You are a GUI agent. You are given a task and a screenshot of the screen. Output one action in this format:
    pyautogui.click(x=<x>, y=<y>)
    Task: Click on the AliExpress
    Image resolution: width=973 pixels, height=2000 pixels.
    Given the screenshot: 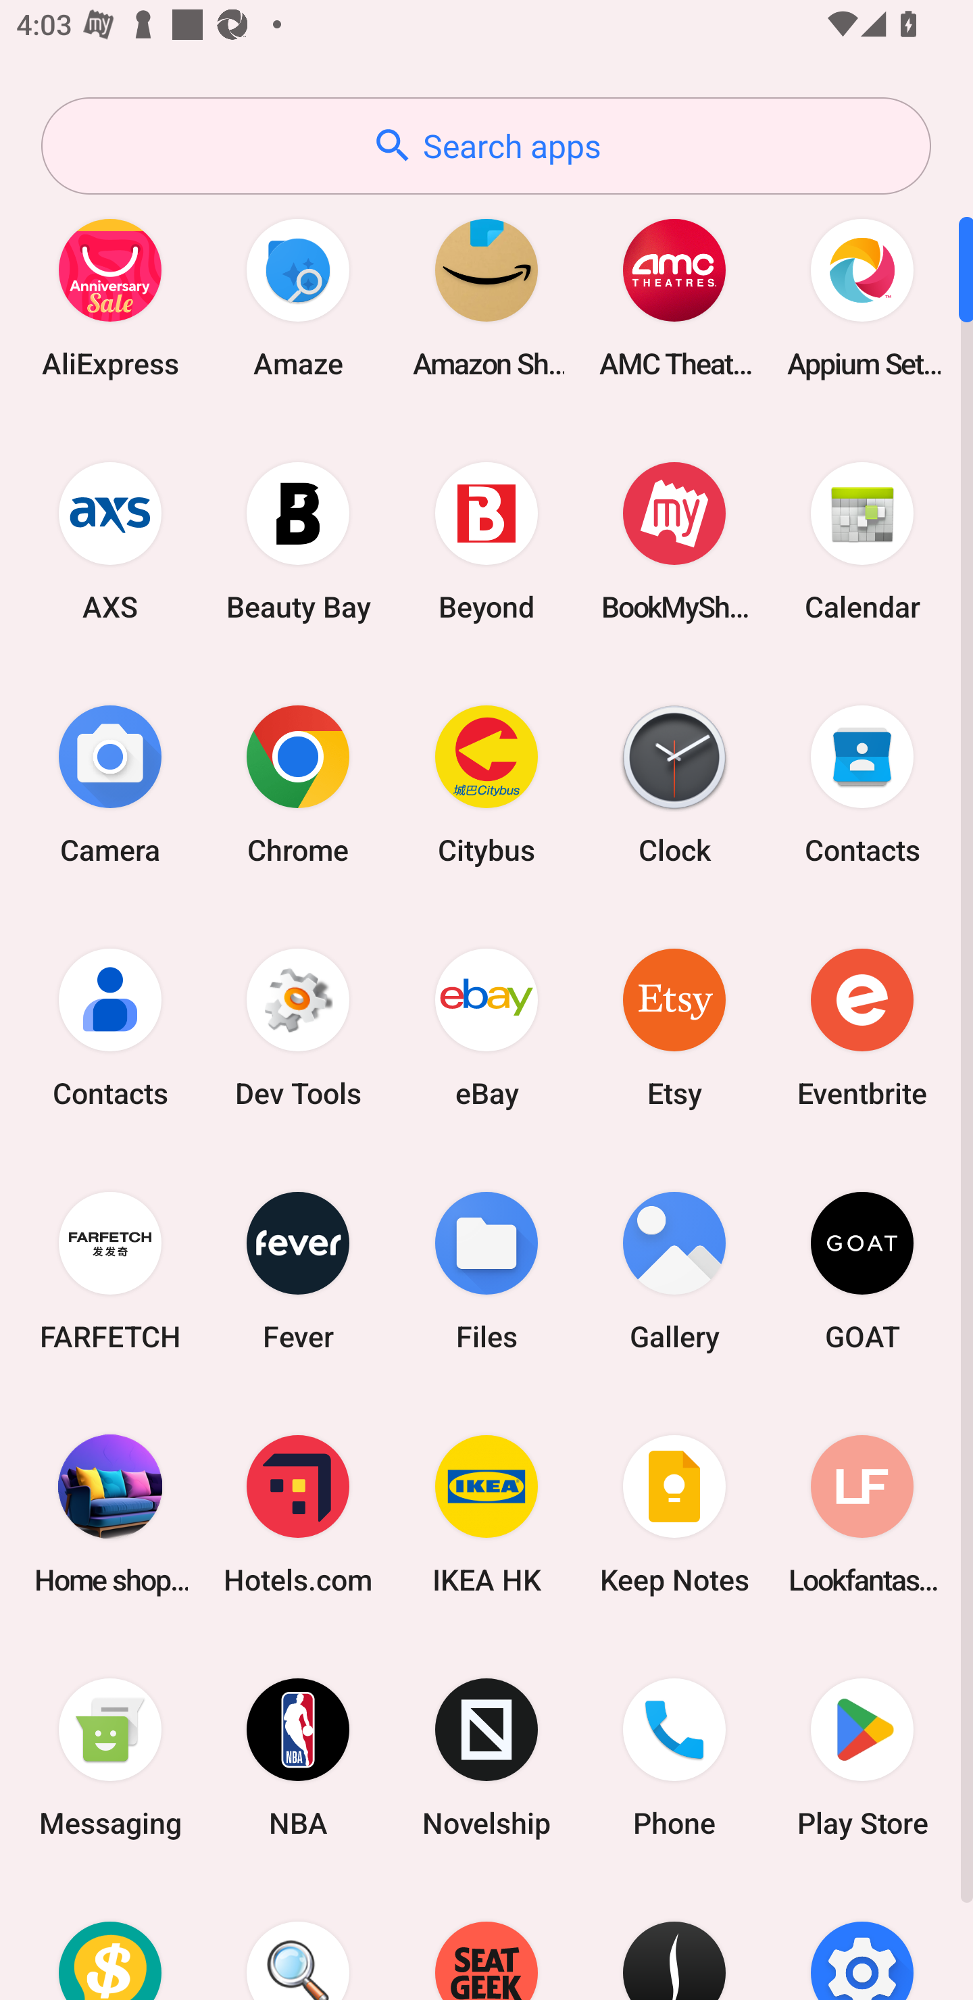 What is the action you would take?
    pyautogui.click(x=110, y=297)
    